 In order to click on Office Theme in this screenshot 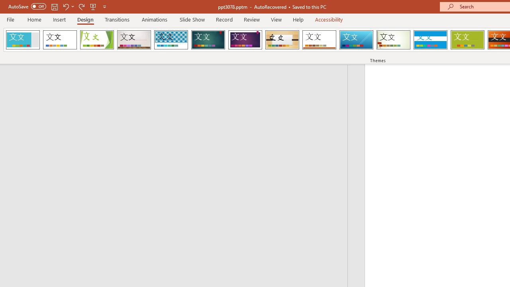, I will do `click(60, 40)`.